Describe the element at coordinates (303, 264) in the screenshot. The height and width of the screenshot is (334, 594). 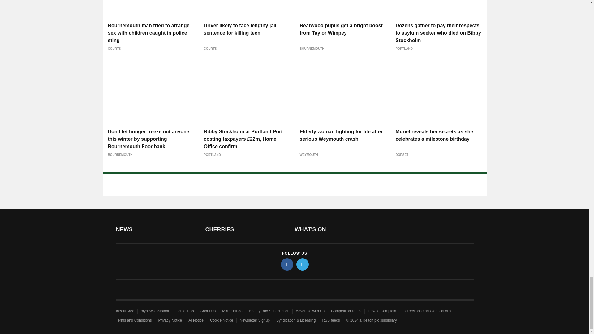
I see `twitter` at that location.